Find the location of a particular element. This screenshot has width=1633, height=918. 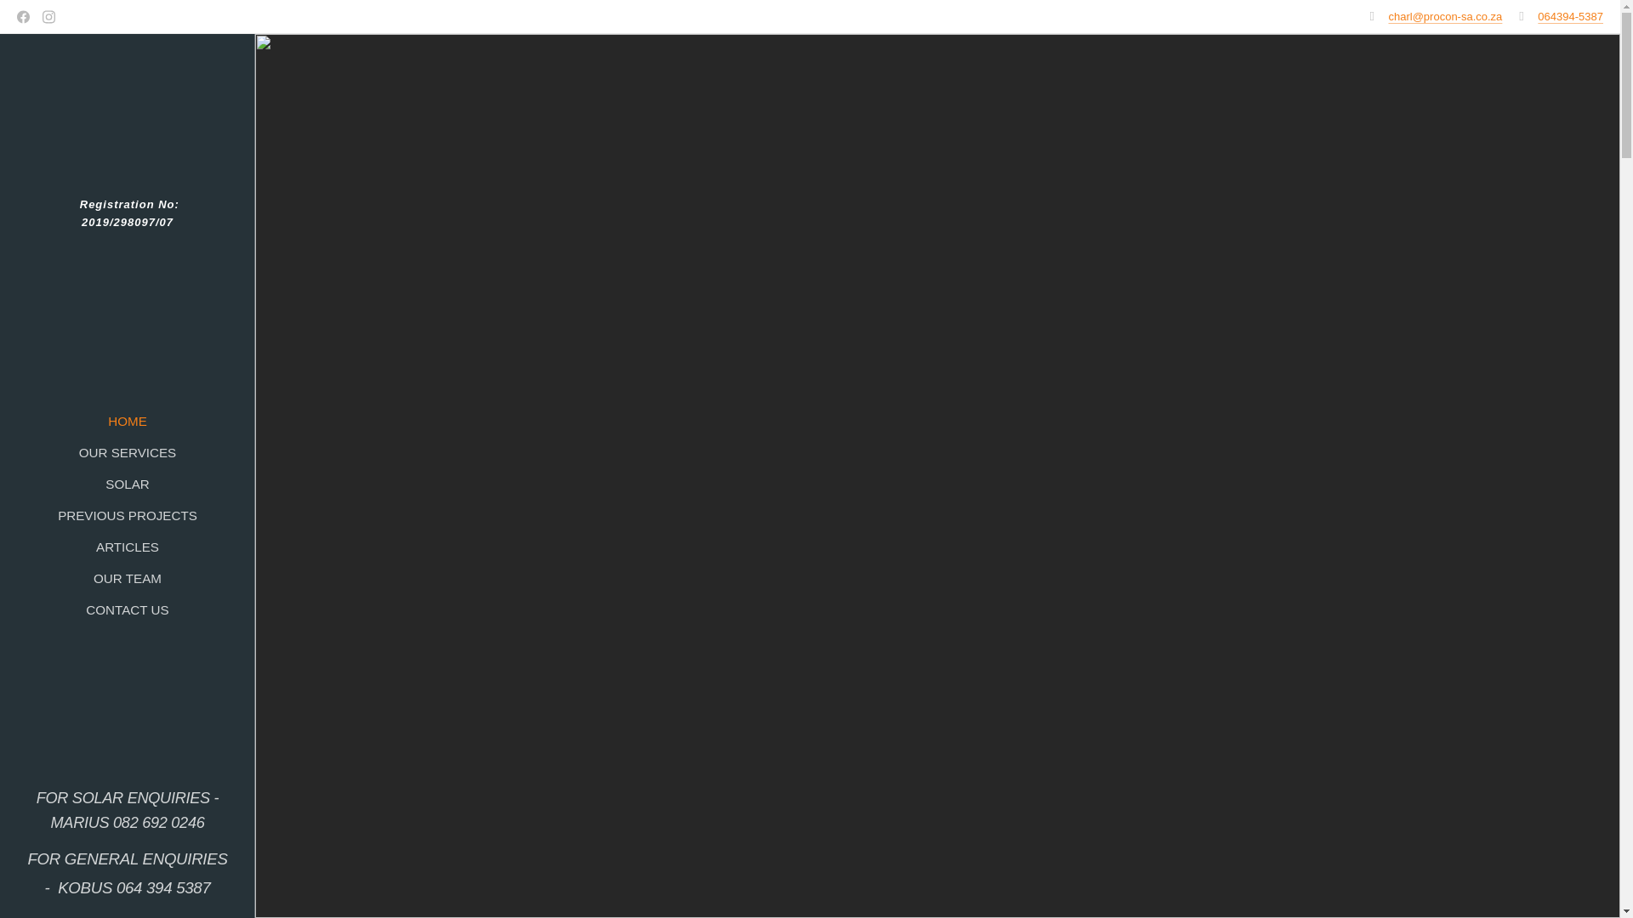

SOLAR is located at coordinates (127, 484).